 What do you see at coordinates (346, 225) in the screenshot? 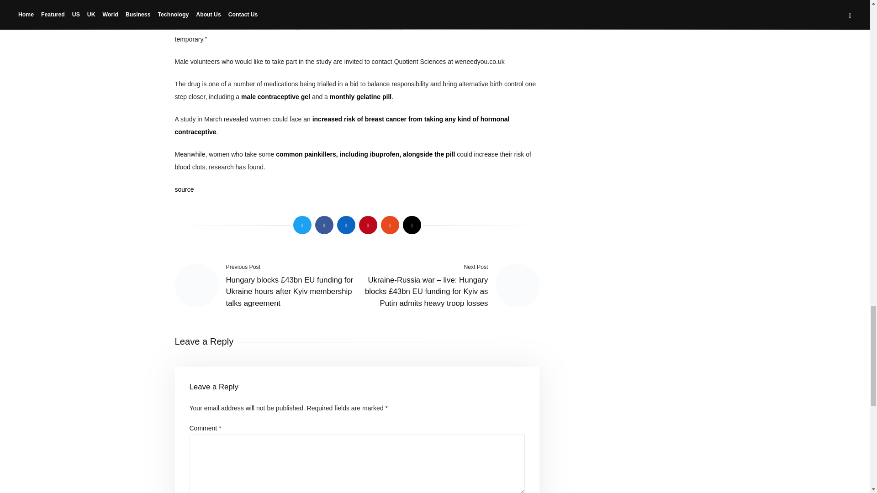
I see `Share on LinkedIn` at bounding box center [346, 225].